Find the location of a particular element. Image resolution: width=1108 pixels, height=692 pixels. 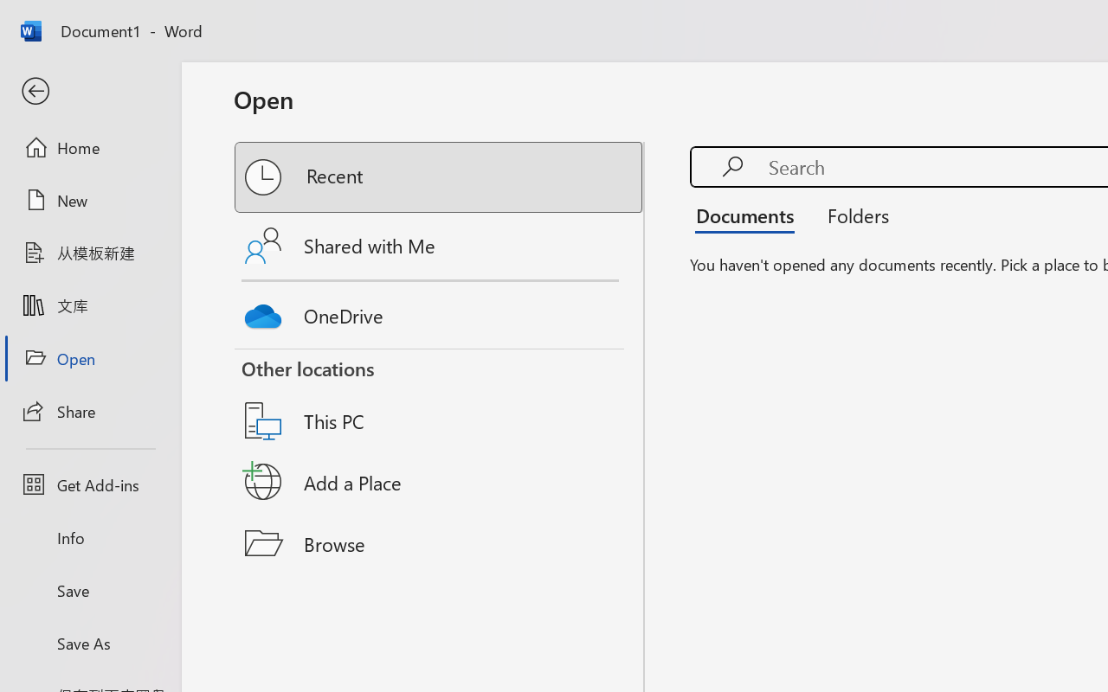

Add a Place is located at coordinates (440, 482).